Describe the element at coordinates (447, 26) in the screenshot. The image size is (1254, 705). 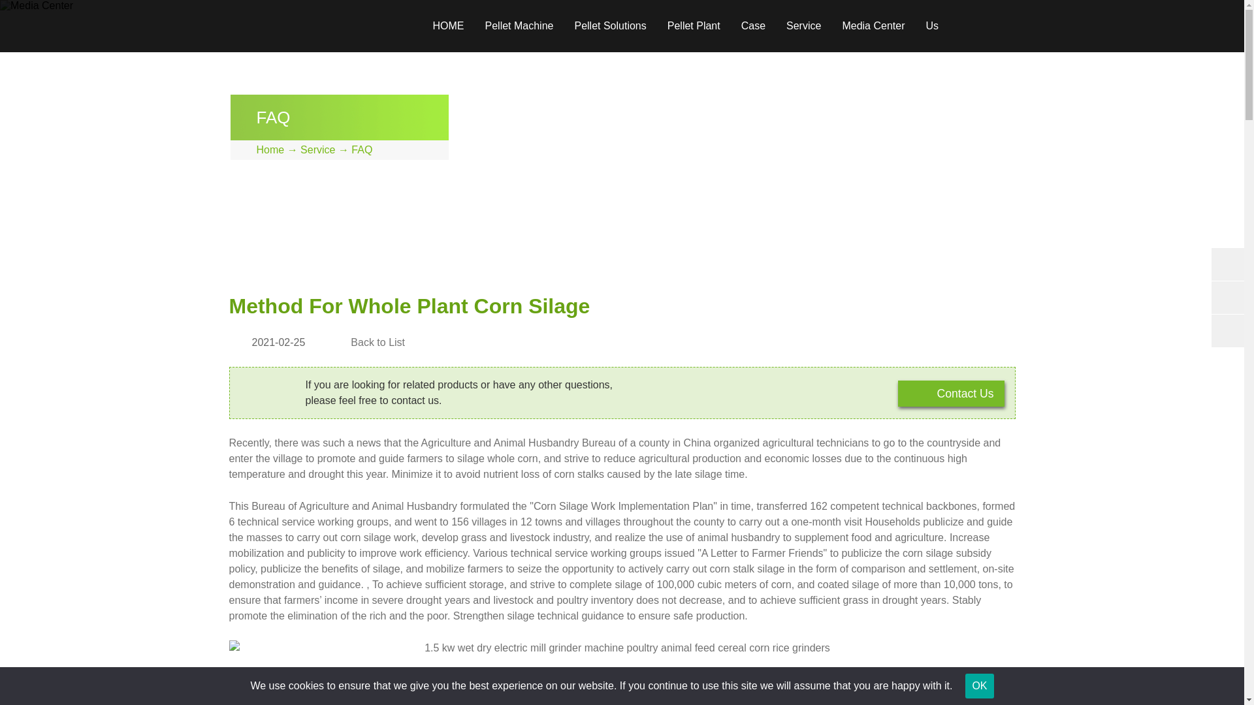
I see `HOME` at that location.